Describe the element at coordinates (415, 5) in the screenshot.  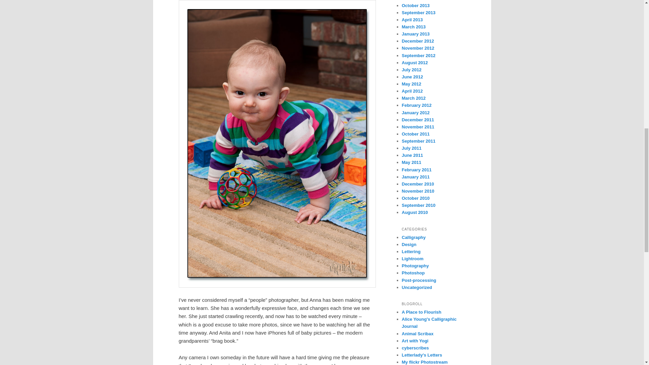
I see `October 2013` at that location.